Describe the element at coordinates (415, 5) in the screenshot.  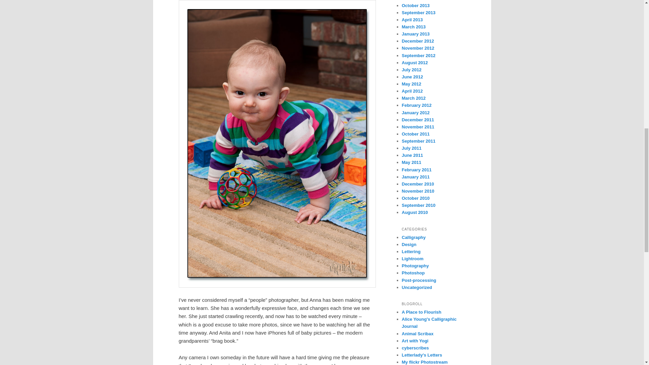
I see `October 2013` at that location.